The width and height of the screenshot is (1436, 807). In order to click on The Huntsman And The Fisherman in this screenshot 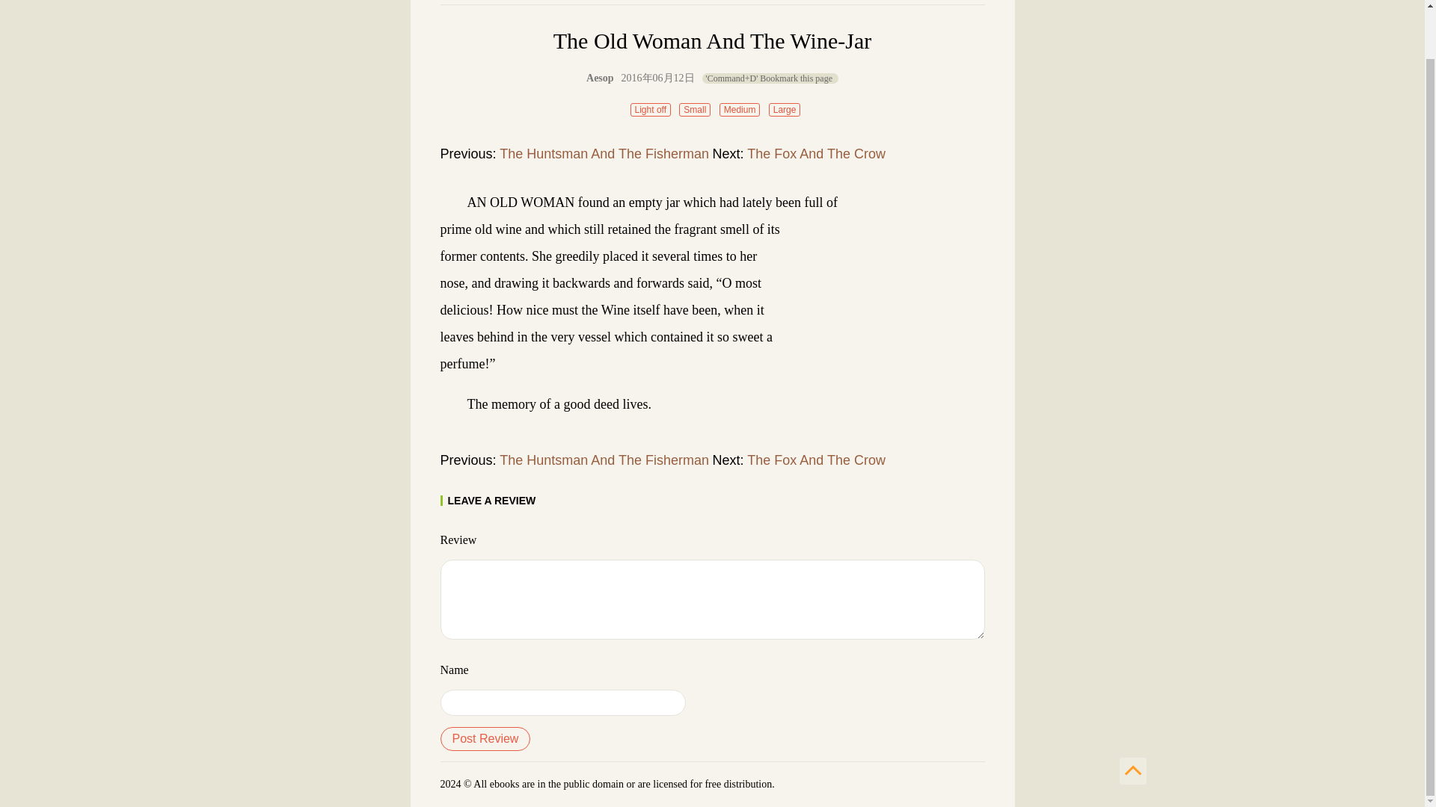, I will do `click(604, 154)`.